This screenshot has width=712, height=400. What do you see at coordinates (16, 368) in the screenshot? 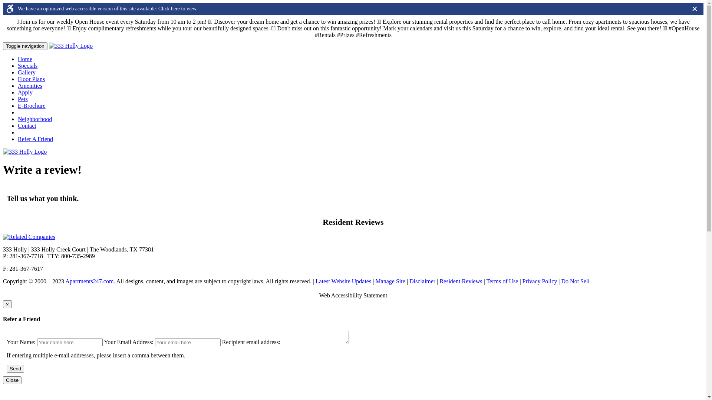
I see `Send` at bounding box center [16, 368].